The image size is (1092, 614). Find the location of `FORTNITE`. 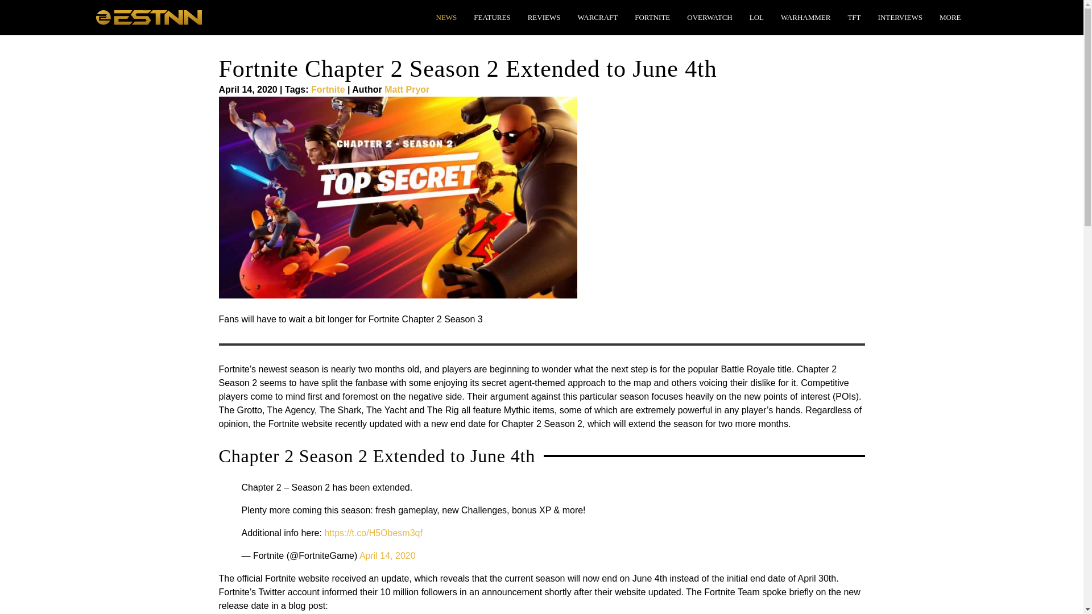

FORTNITE is located at coordinates (652, 17).